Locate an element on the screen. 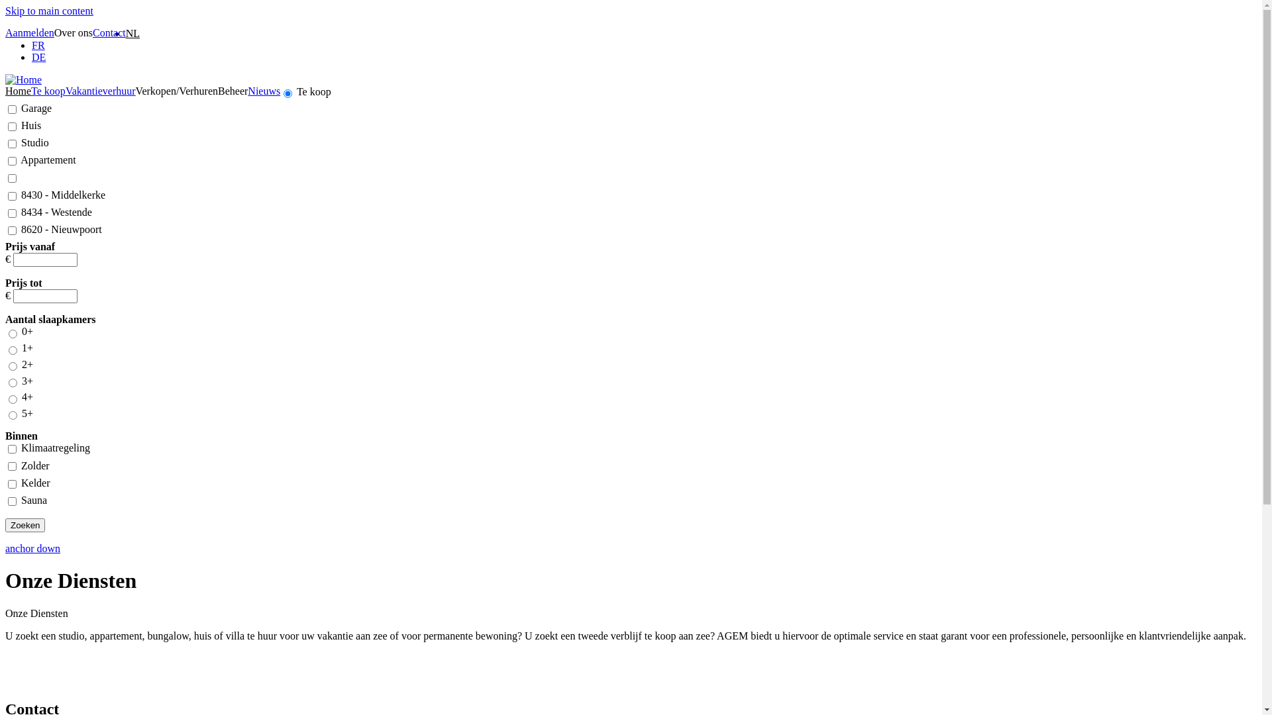 Image resolution: width=1272 pixels, height=715 pixels. Aanmelden is located at coordinates (30, 33).